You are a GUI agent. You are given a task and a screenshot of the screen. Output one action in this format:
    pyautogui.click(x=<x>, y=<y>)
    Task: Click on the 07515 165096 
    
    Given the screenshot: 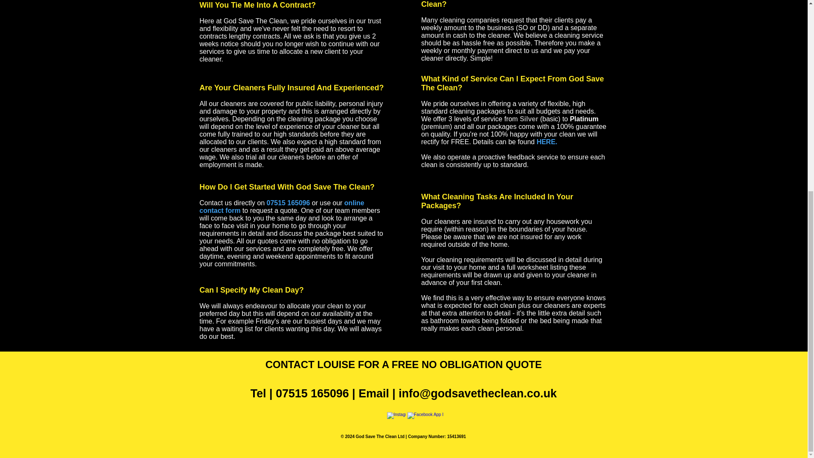 What is the action you would take?
    pyautogui.click(x=289, y=203)
    